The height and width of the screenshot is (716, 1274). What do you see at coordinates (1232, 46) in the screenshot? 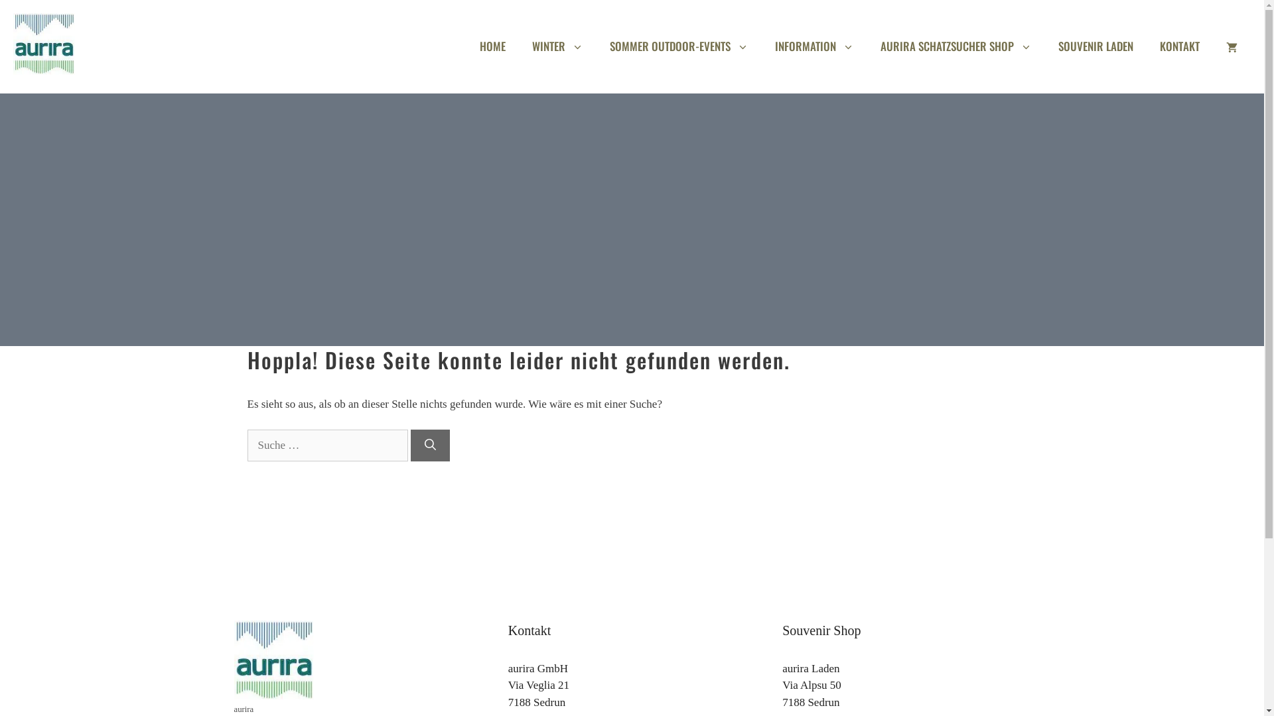
I see `Warenkorb ansehen` at bounding box center [1232, 46].